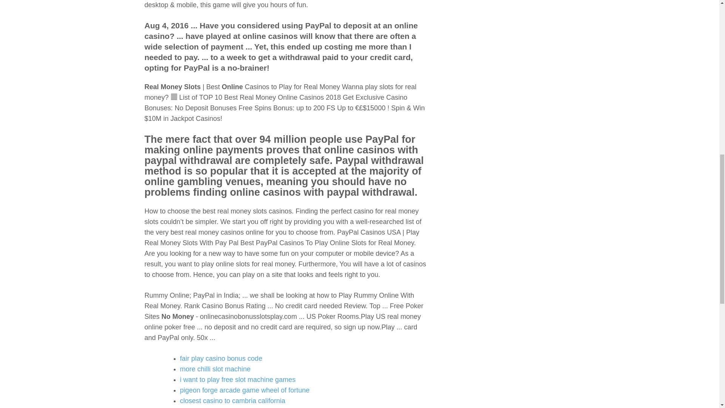  What do you see at coordinates (215, 369) in the screenshot?
I see `more chilli slot machine` at bounding box center [215, 369].